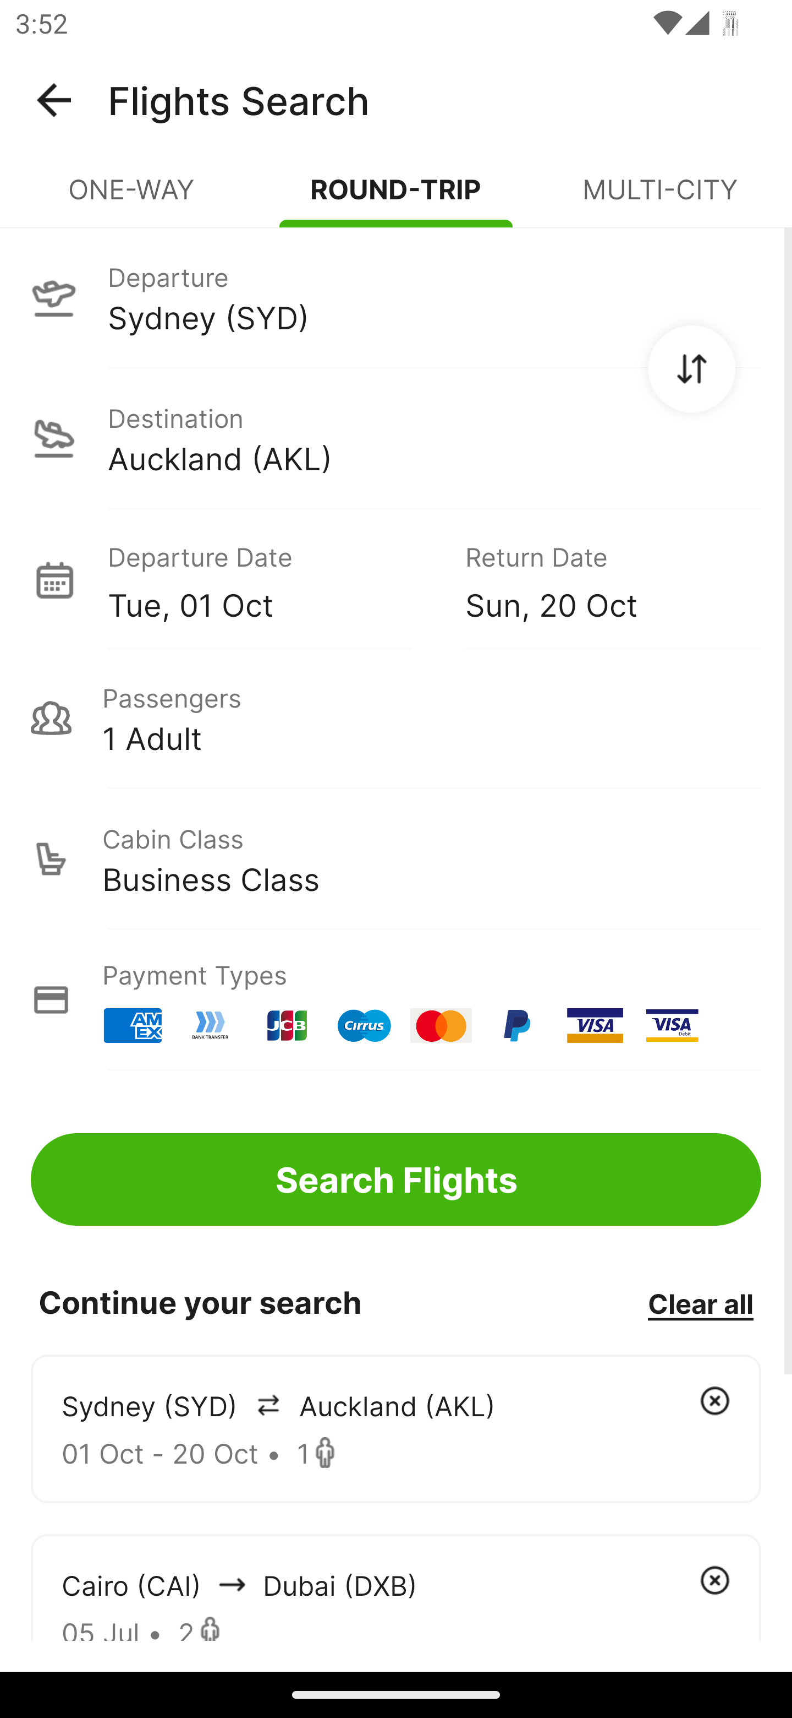 The height and width of the screenshot is (1718, 792). What do you see at coordinates (132, 198) in the screenshot?
I see `ONE-WAY` at bounding box center [132, 198].